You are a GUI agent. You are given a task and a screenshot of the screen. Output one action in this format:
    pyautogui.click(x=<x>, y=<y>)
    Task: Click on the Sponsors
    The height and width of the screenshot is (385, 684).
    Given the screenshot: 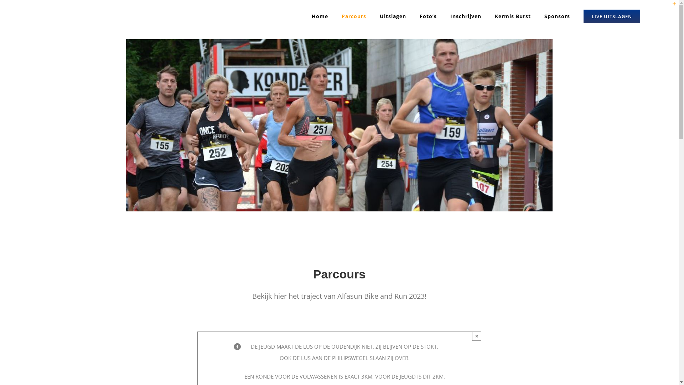 What is the action you would take?
    pyautogui.click(x=557, y=16)
    